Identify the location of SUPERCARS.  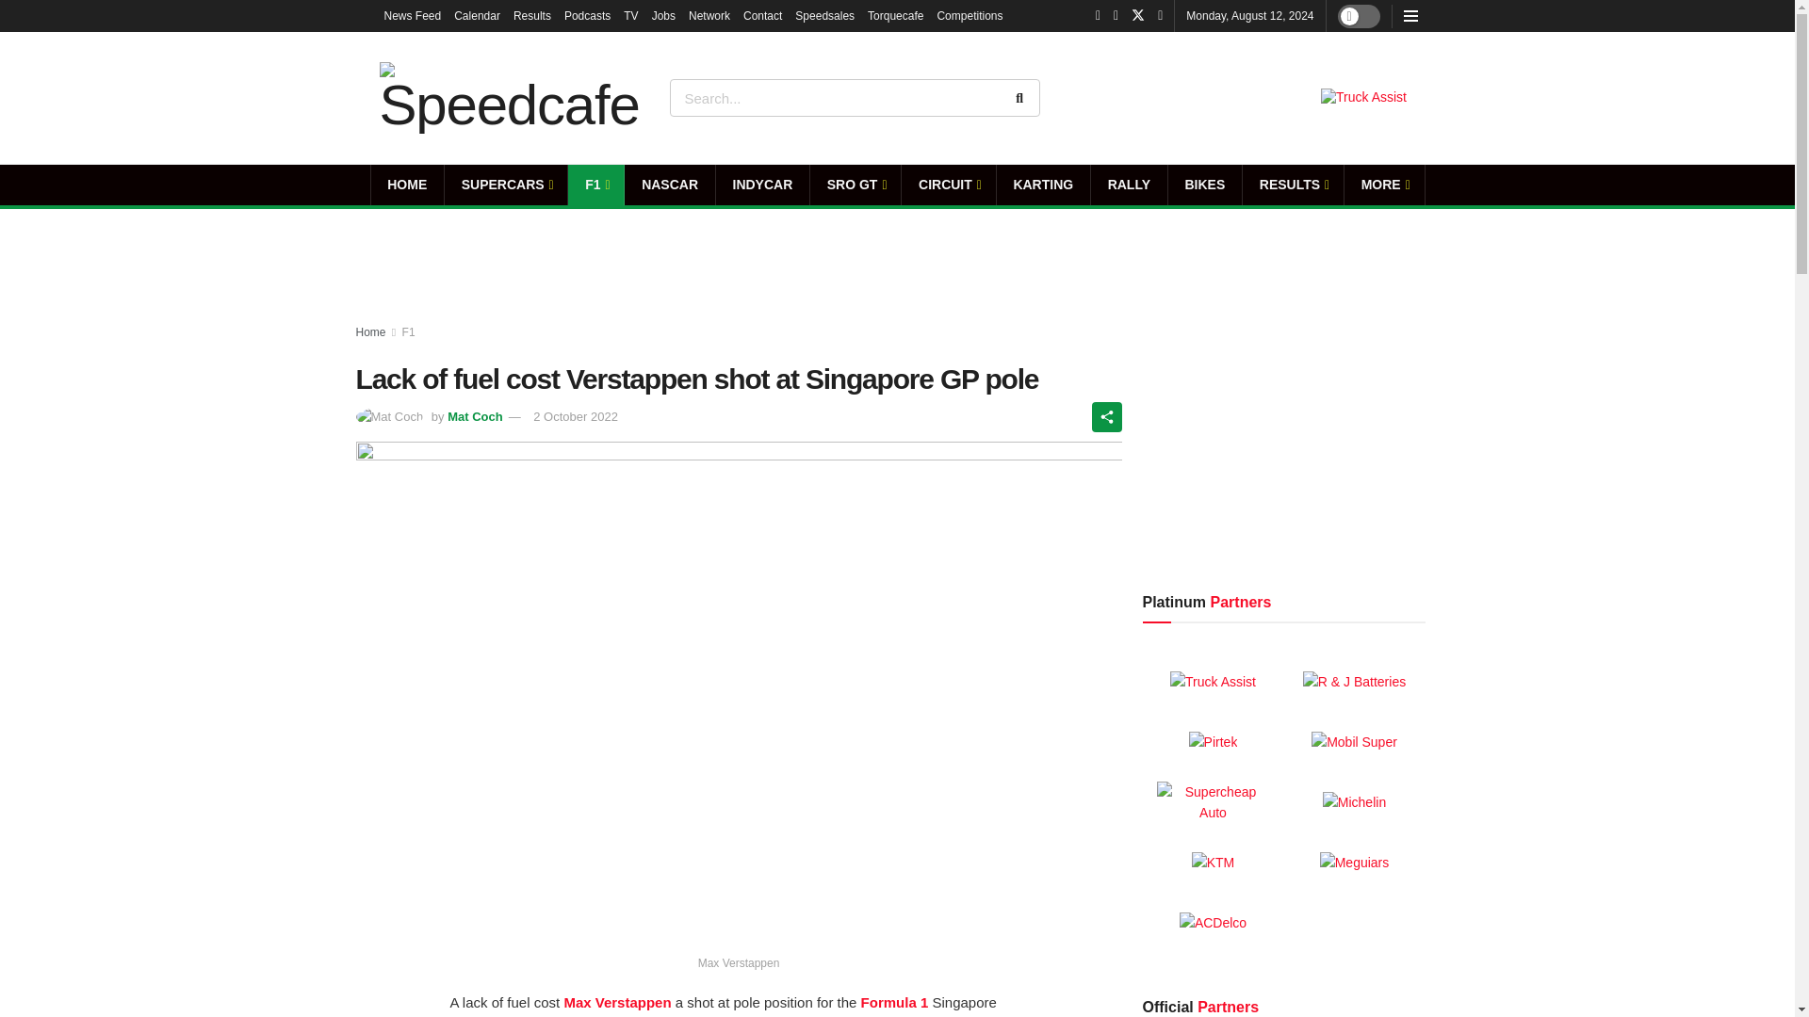
(506, 185).